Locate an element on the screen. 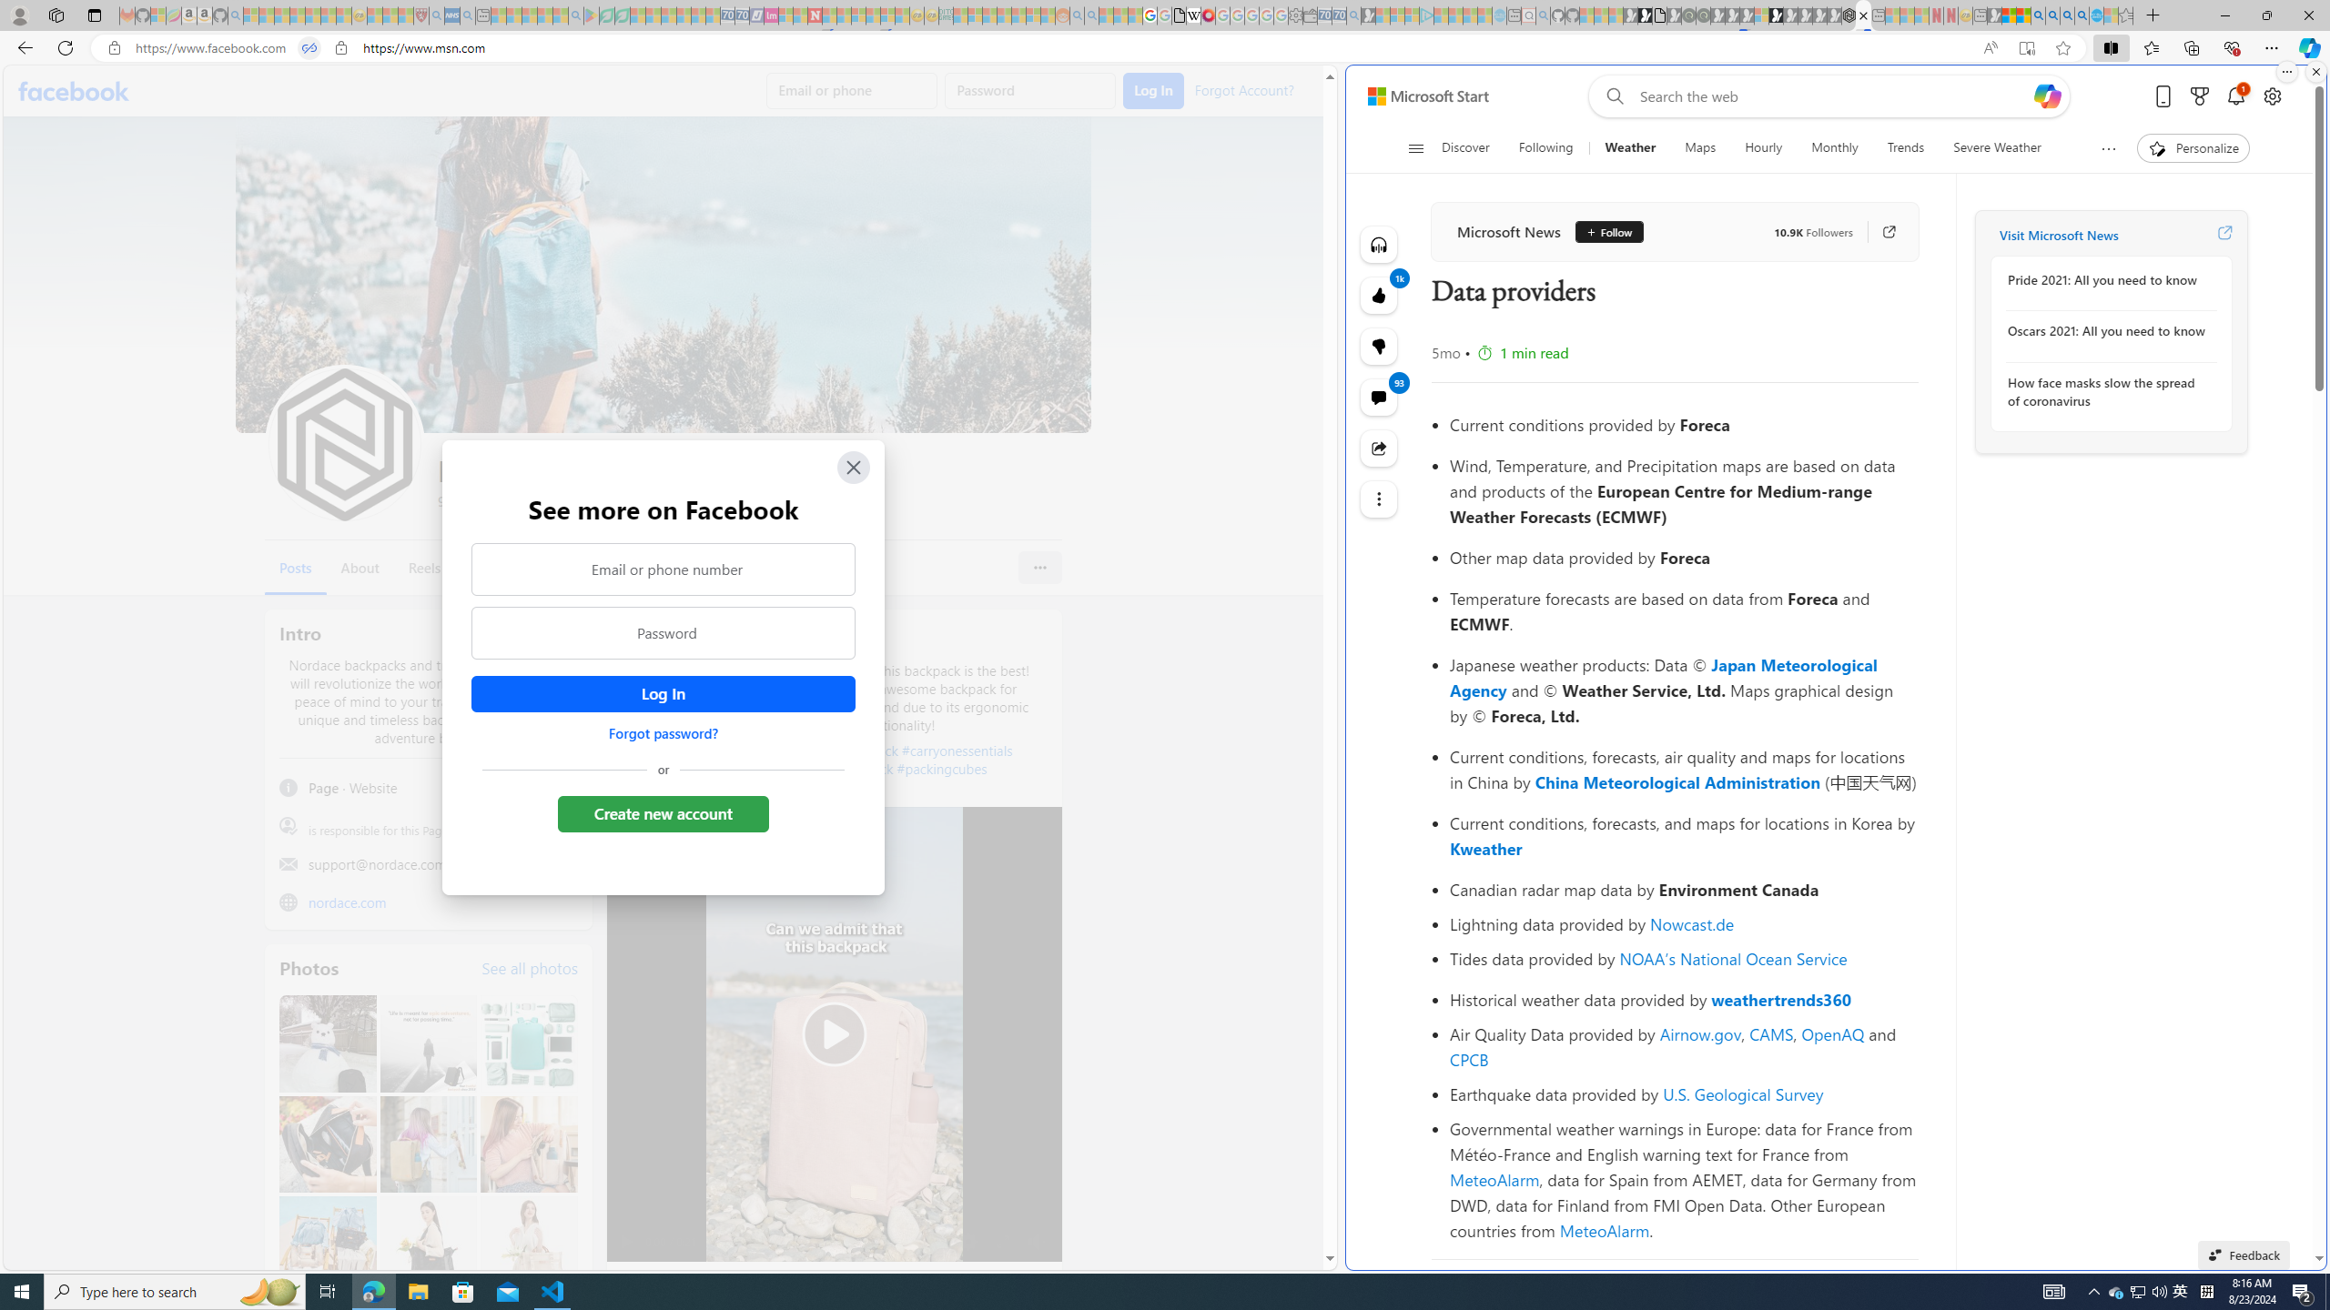 The image size is (2330, 1310). Tab actions menu is located at coordinates (95, 15).